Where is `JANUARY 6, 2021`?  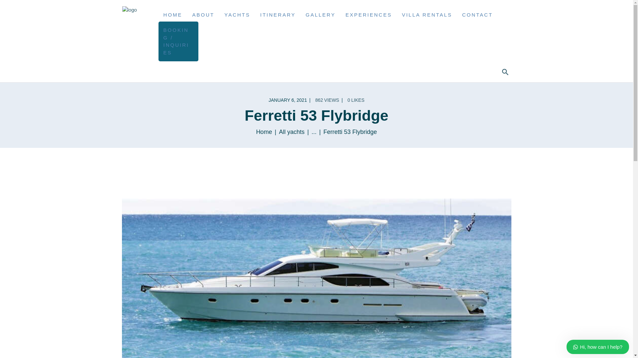
JANUARY 6, 2021 is located at coordinates (288, 100).